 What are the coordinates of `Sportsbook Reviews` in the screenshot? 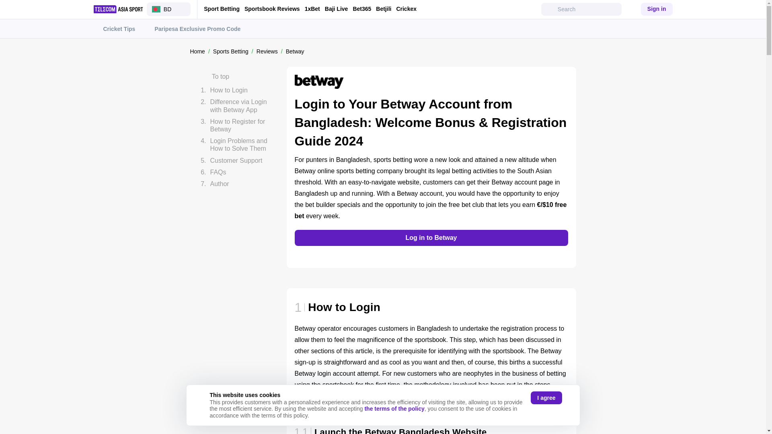 It's located at (272, 9).